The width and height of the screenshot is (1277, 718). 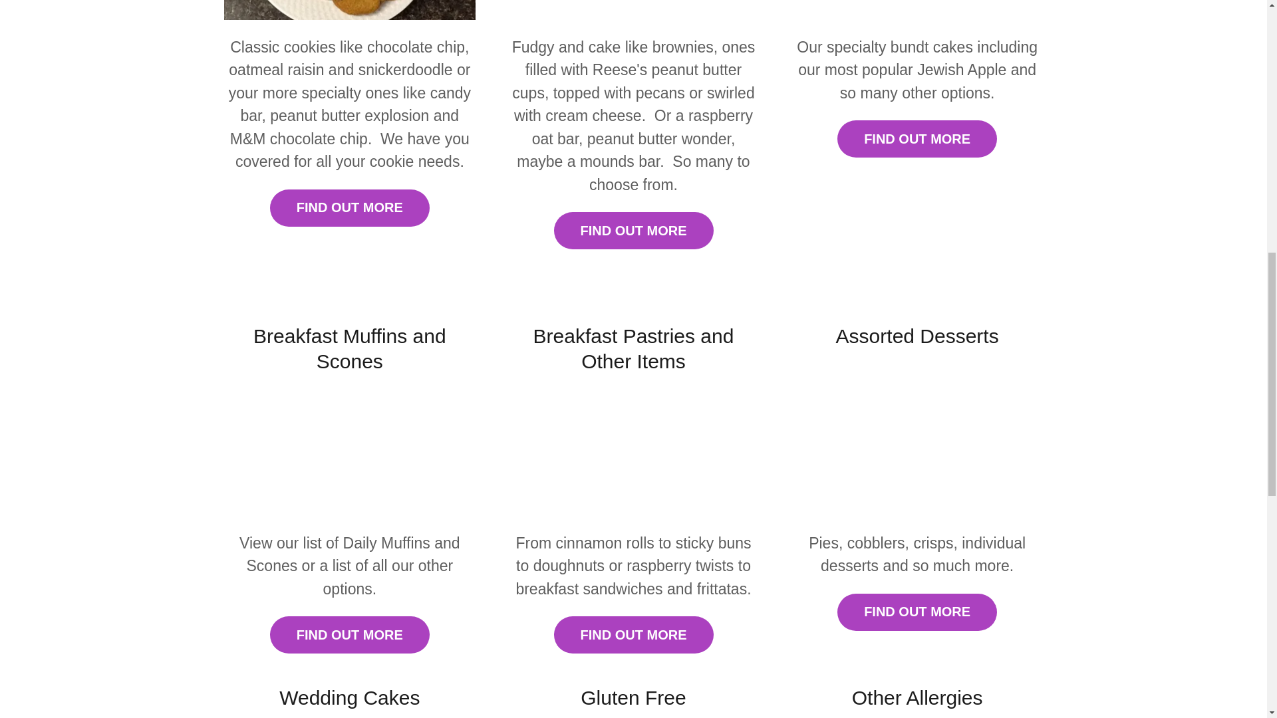 I want to click on FIND OUT MORE, so click(x=917, y=612).